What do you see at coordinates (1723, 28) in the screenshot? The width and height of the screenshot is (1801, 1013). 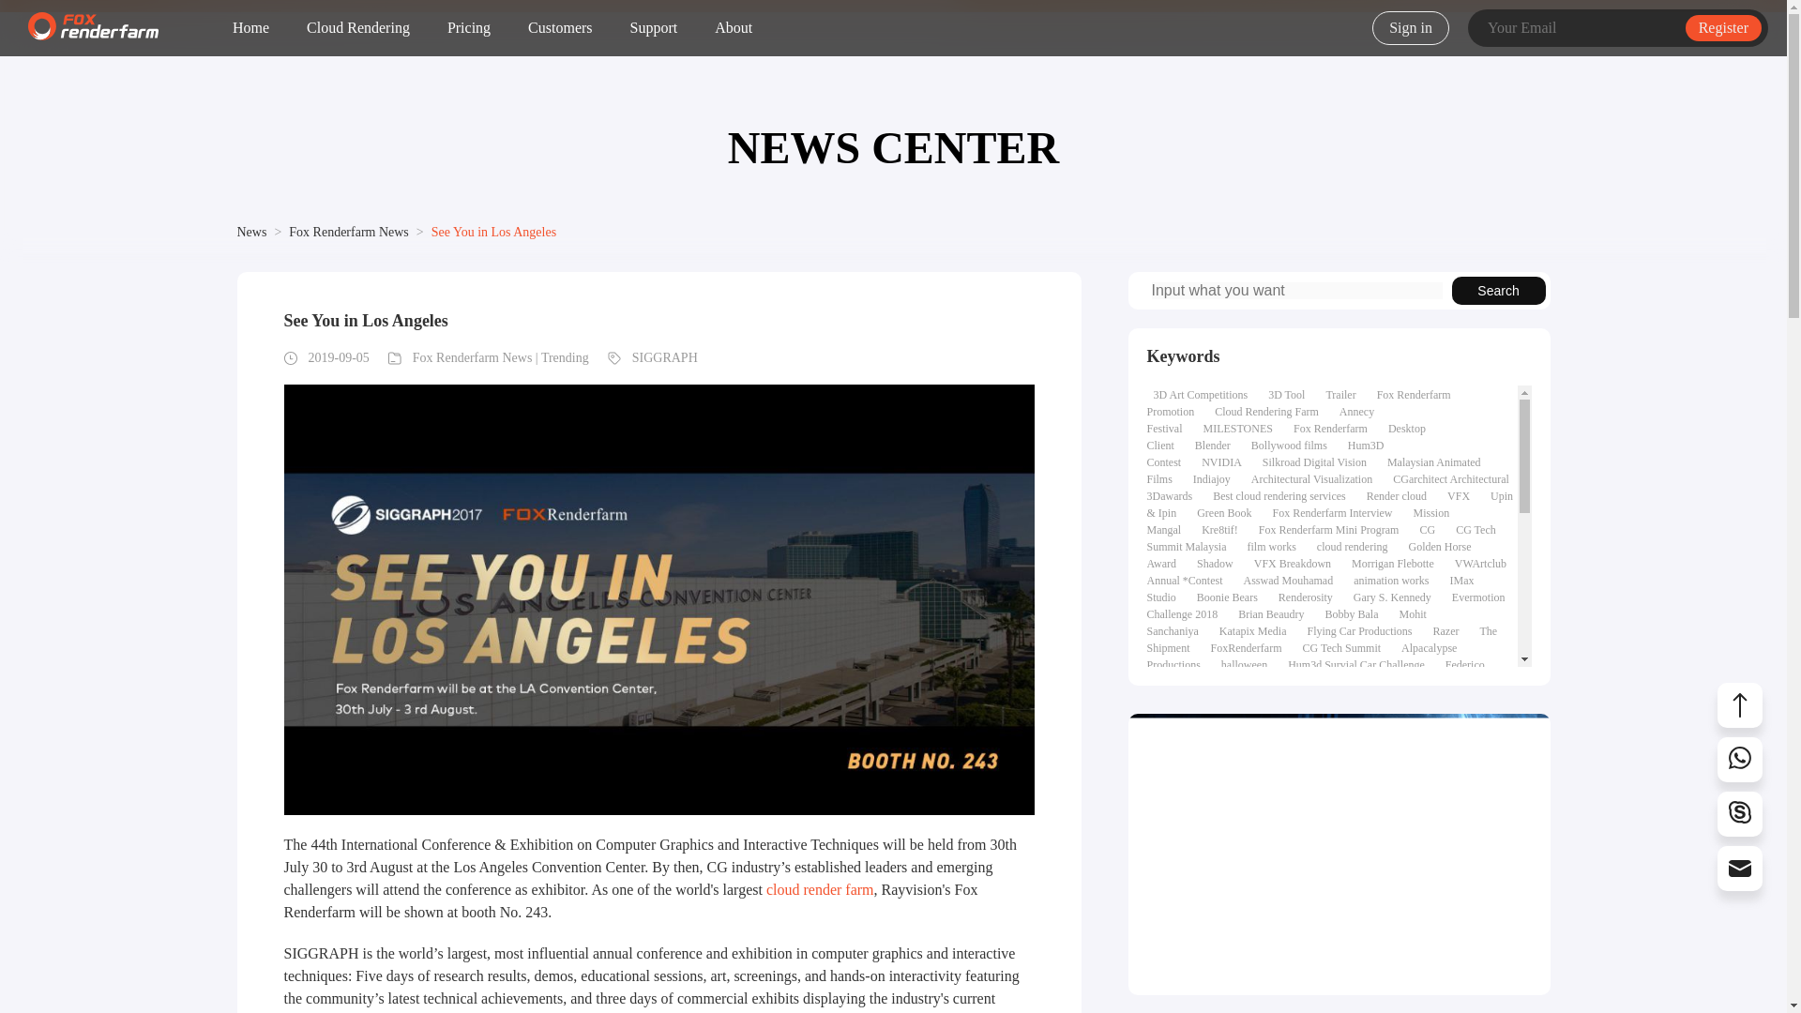 I see `Register` at bounding box center [1723, 28].